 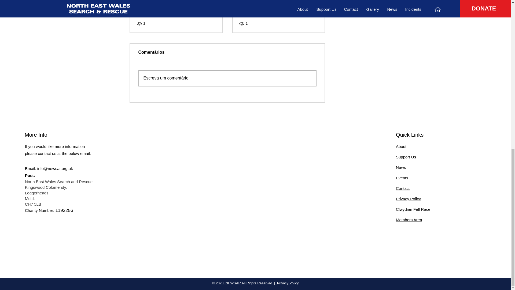 What do you see at coordinates (402, 178) in the screenshot?
I see `Events` at bounding box center [402, 178].